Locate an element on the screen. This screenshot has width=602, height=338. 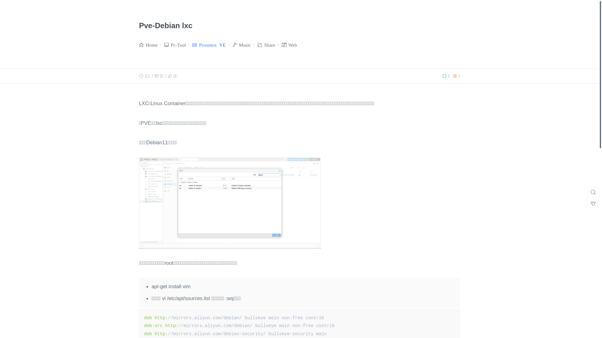
Home is located at coordinates (152, 44).